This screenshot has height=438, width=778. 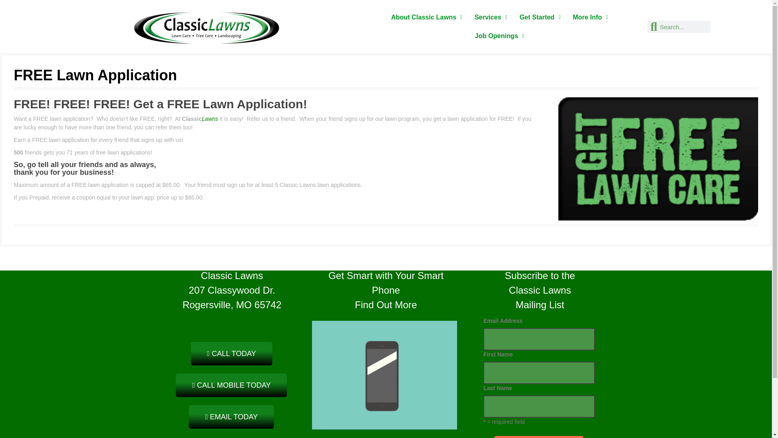 I want to click on Subscribe, so click(x=539, y=437).